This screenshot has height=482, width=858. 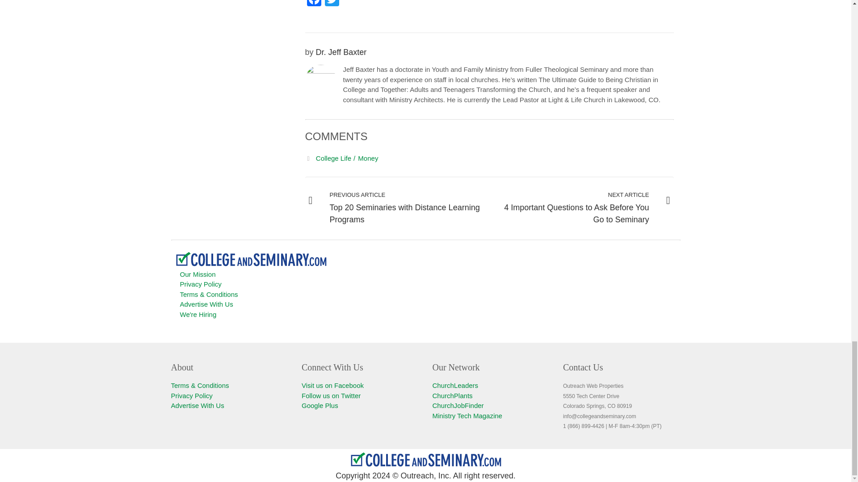 I want to click on college and seminary facebook, so click(x=332, y=385).